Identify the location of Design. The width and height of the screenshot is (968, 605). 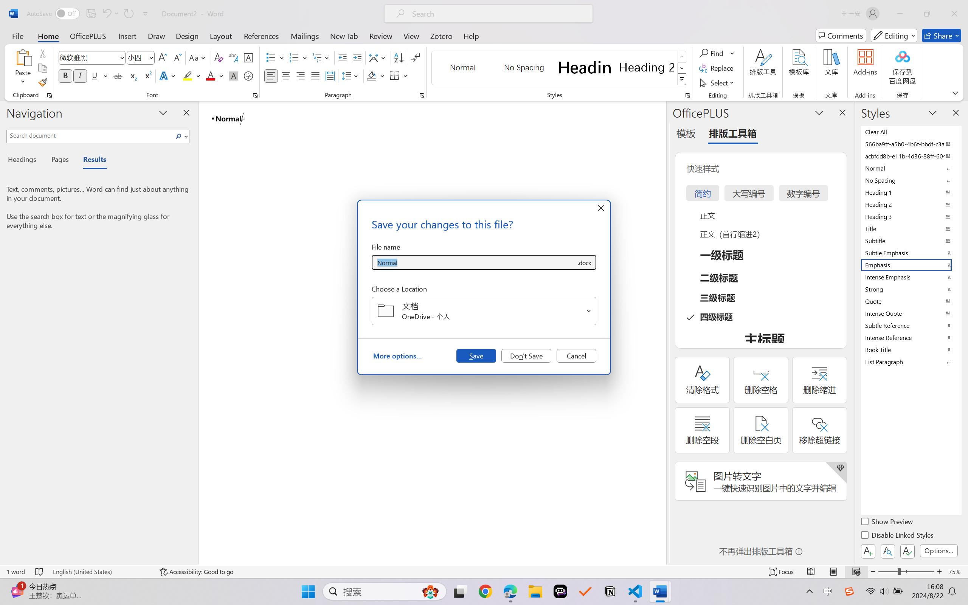
(187, 36).